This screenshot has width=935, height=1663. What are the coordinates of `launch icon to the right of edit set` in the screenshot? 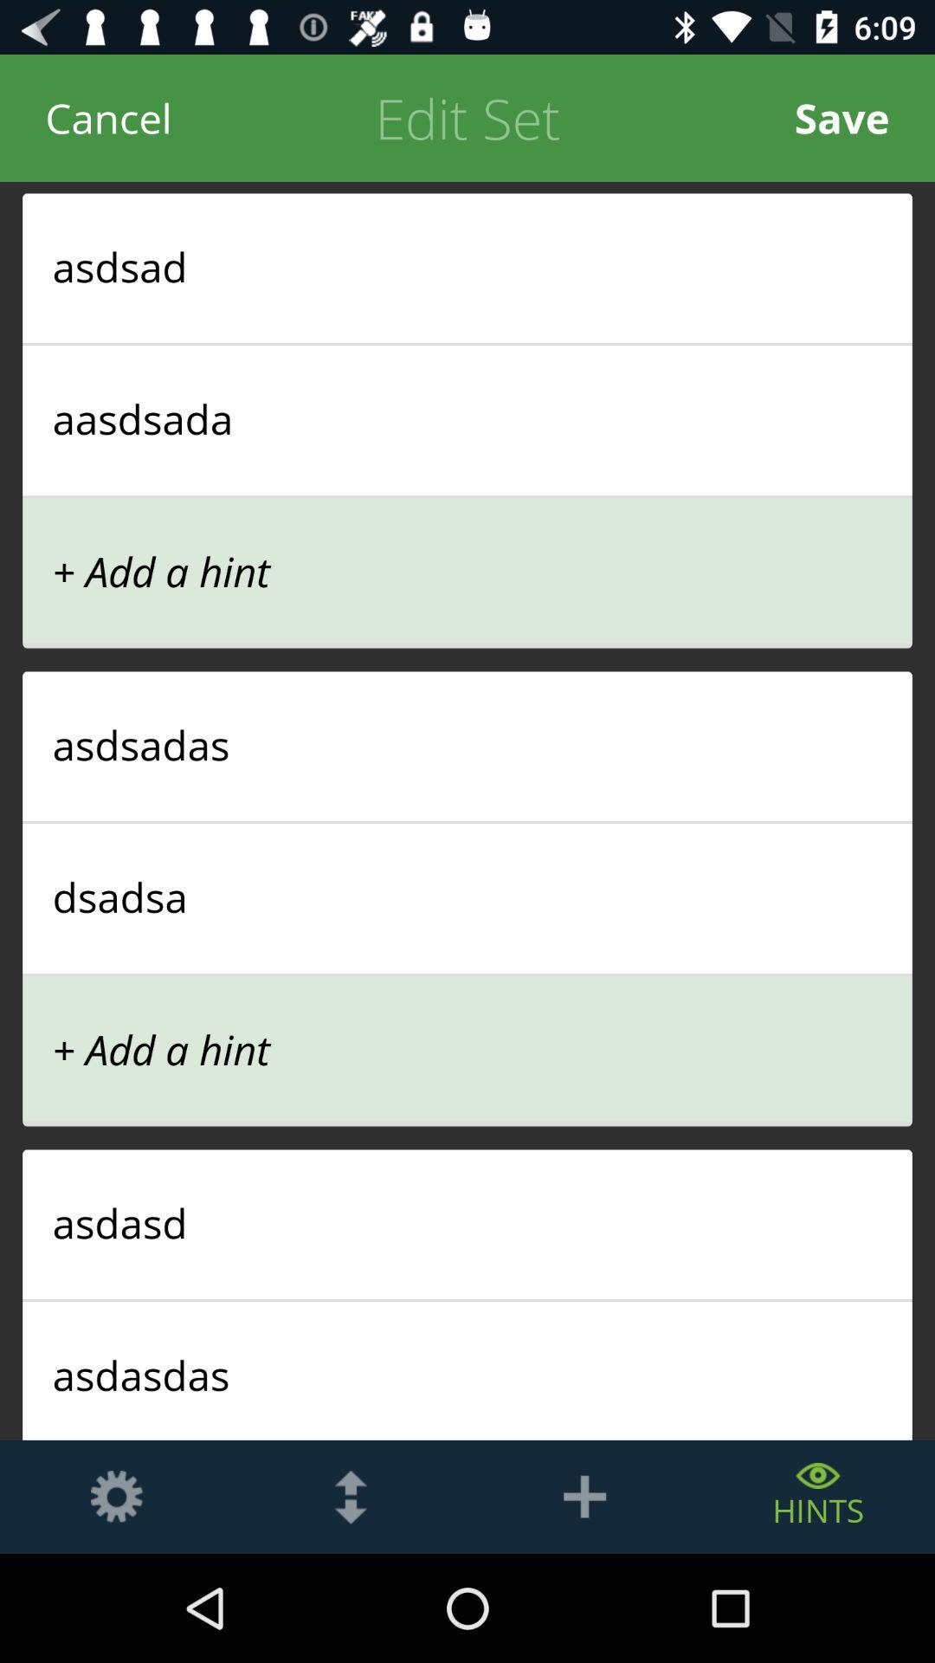 It's located at (841, 118).